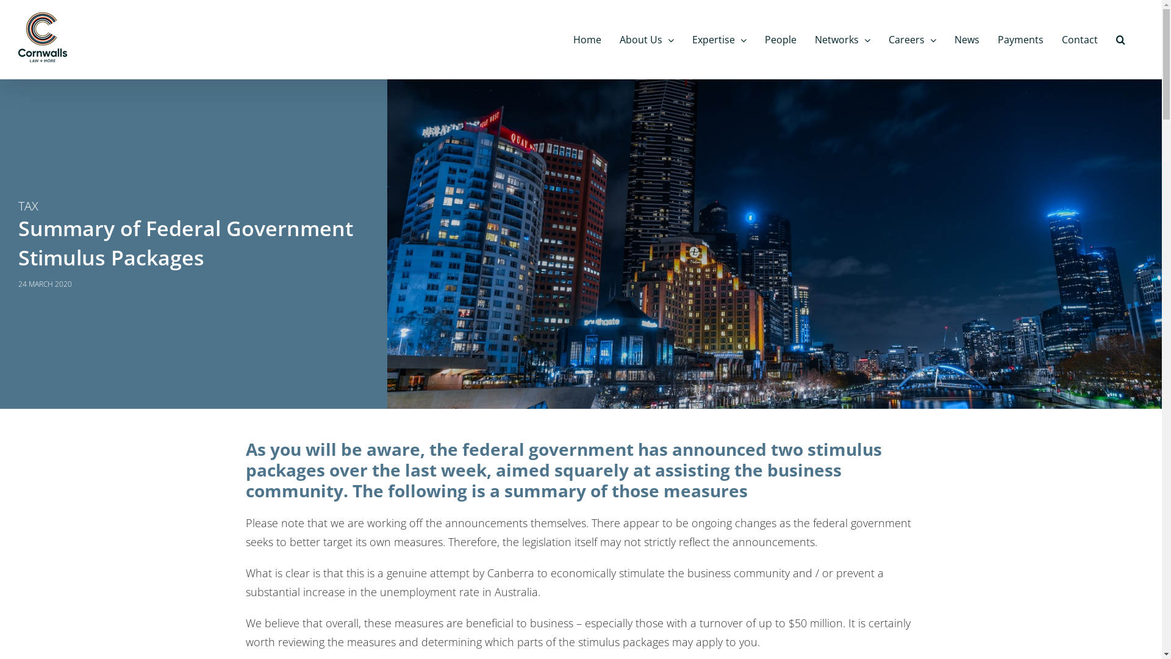 This screenshot has height=659, width=1171. I want to click on Expertise, so click(720, 40).